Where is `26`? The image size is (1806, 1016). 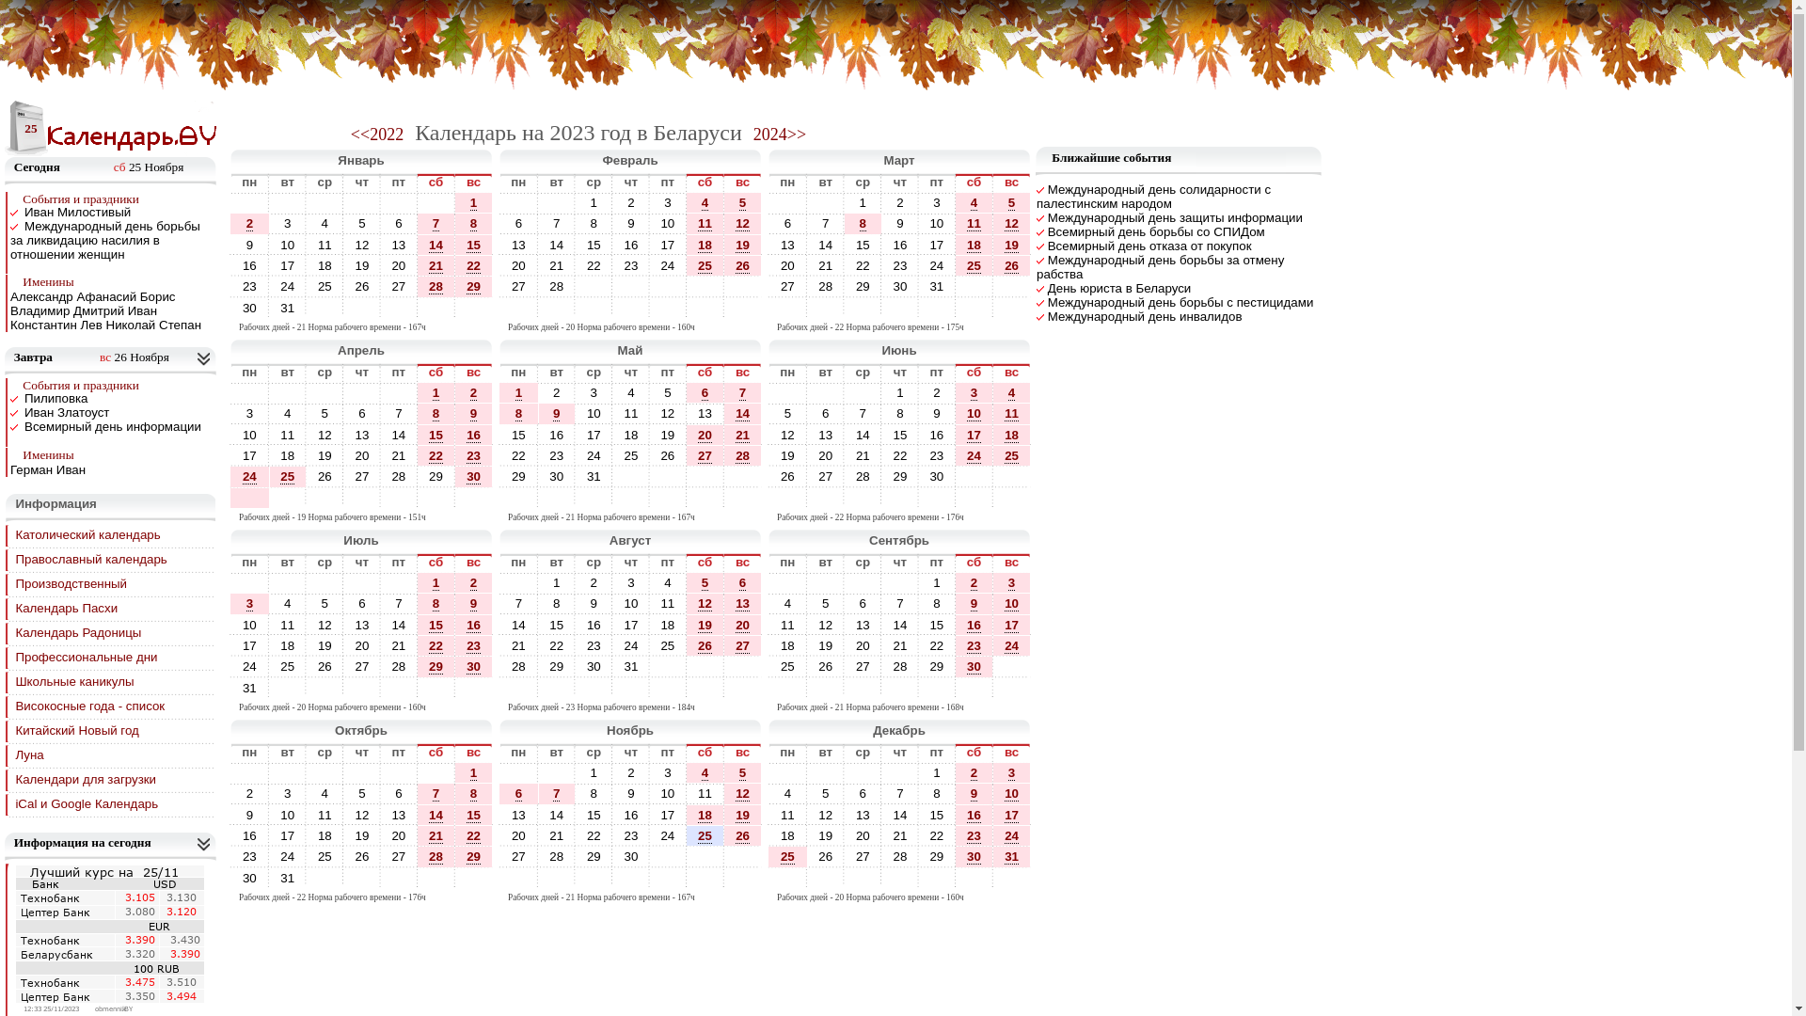 26 is located at coordinates (363, 286).